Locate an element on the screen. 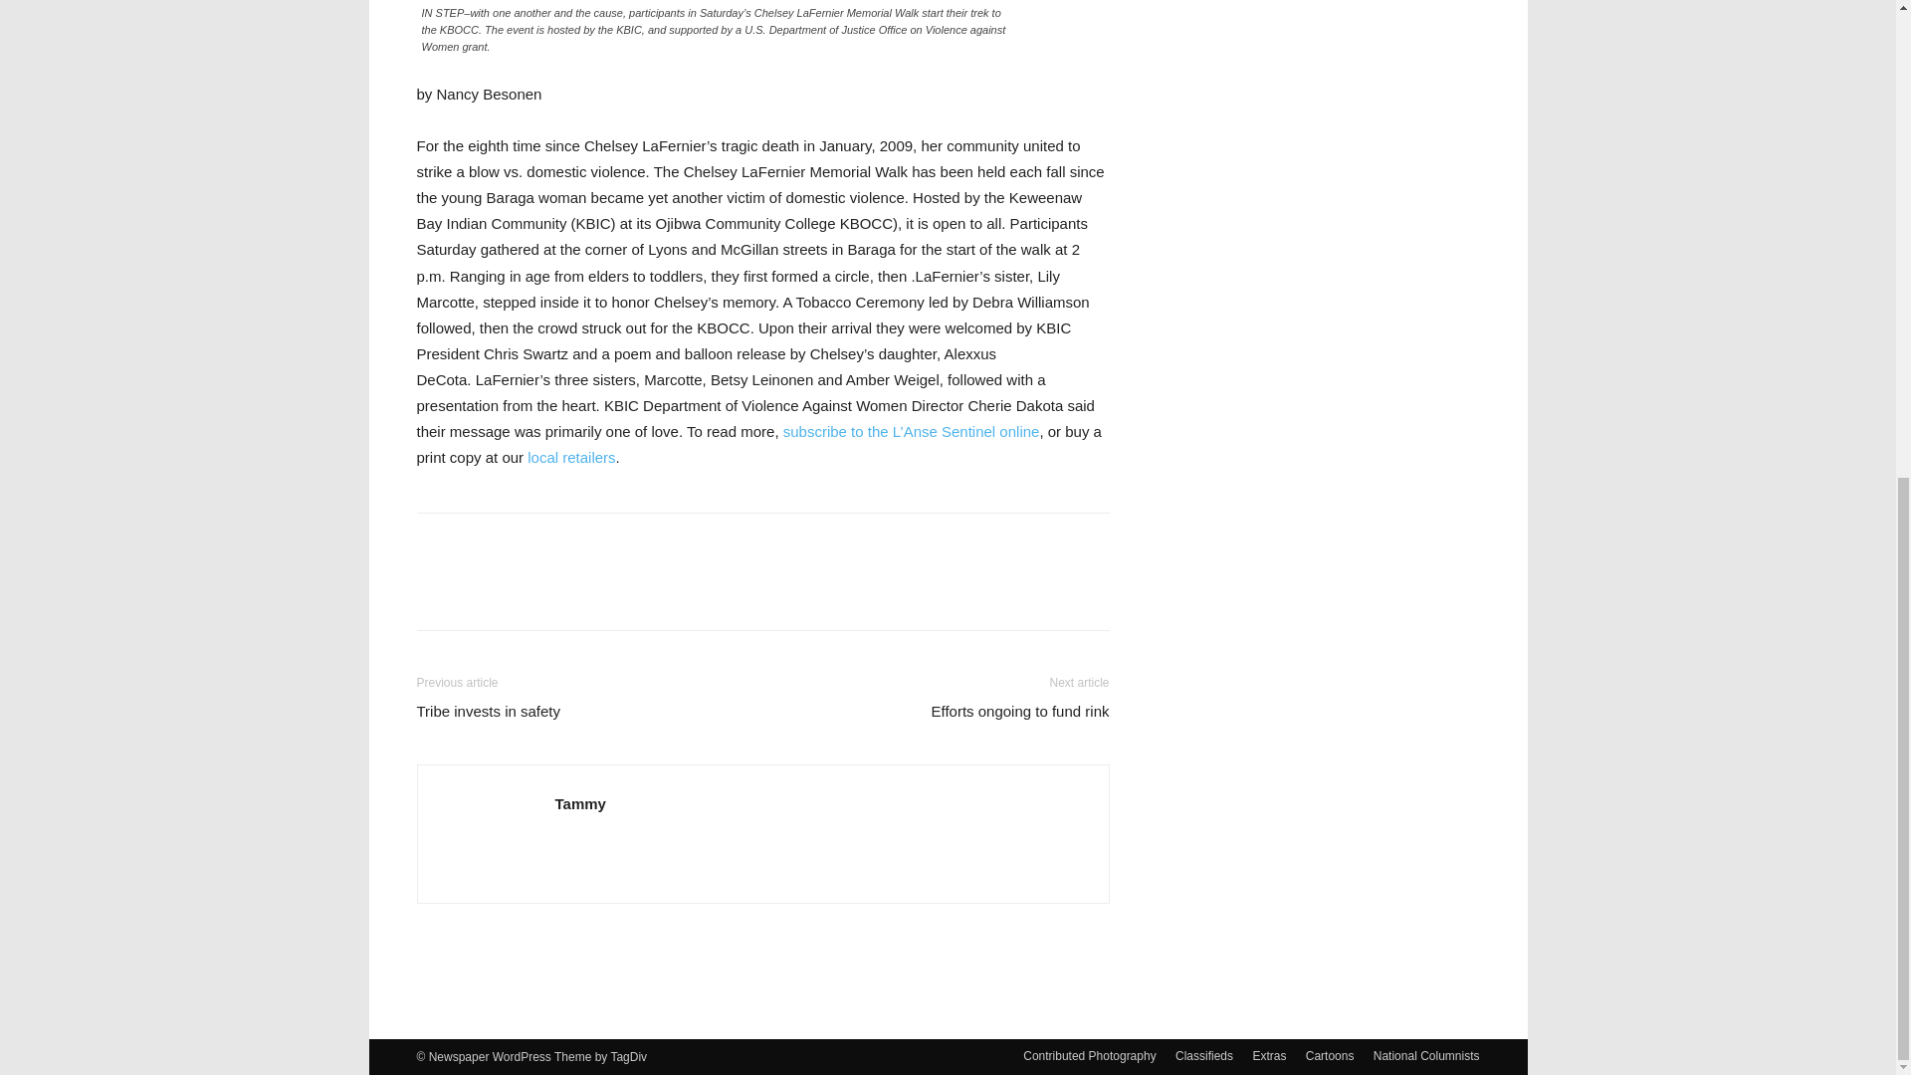 This screenshot has height=1075, width=1911. local retailers is located at coordinates (571, 457).